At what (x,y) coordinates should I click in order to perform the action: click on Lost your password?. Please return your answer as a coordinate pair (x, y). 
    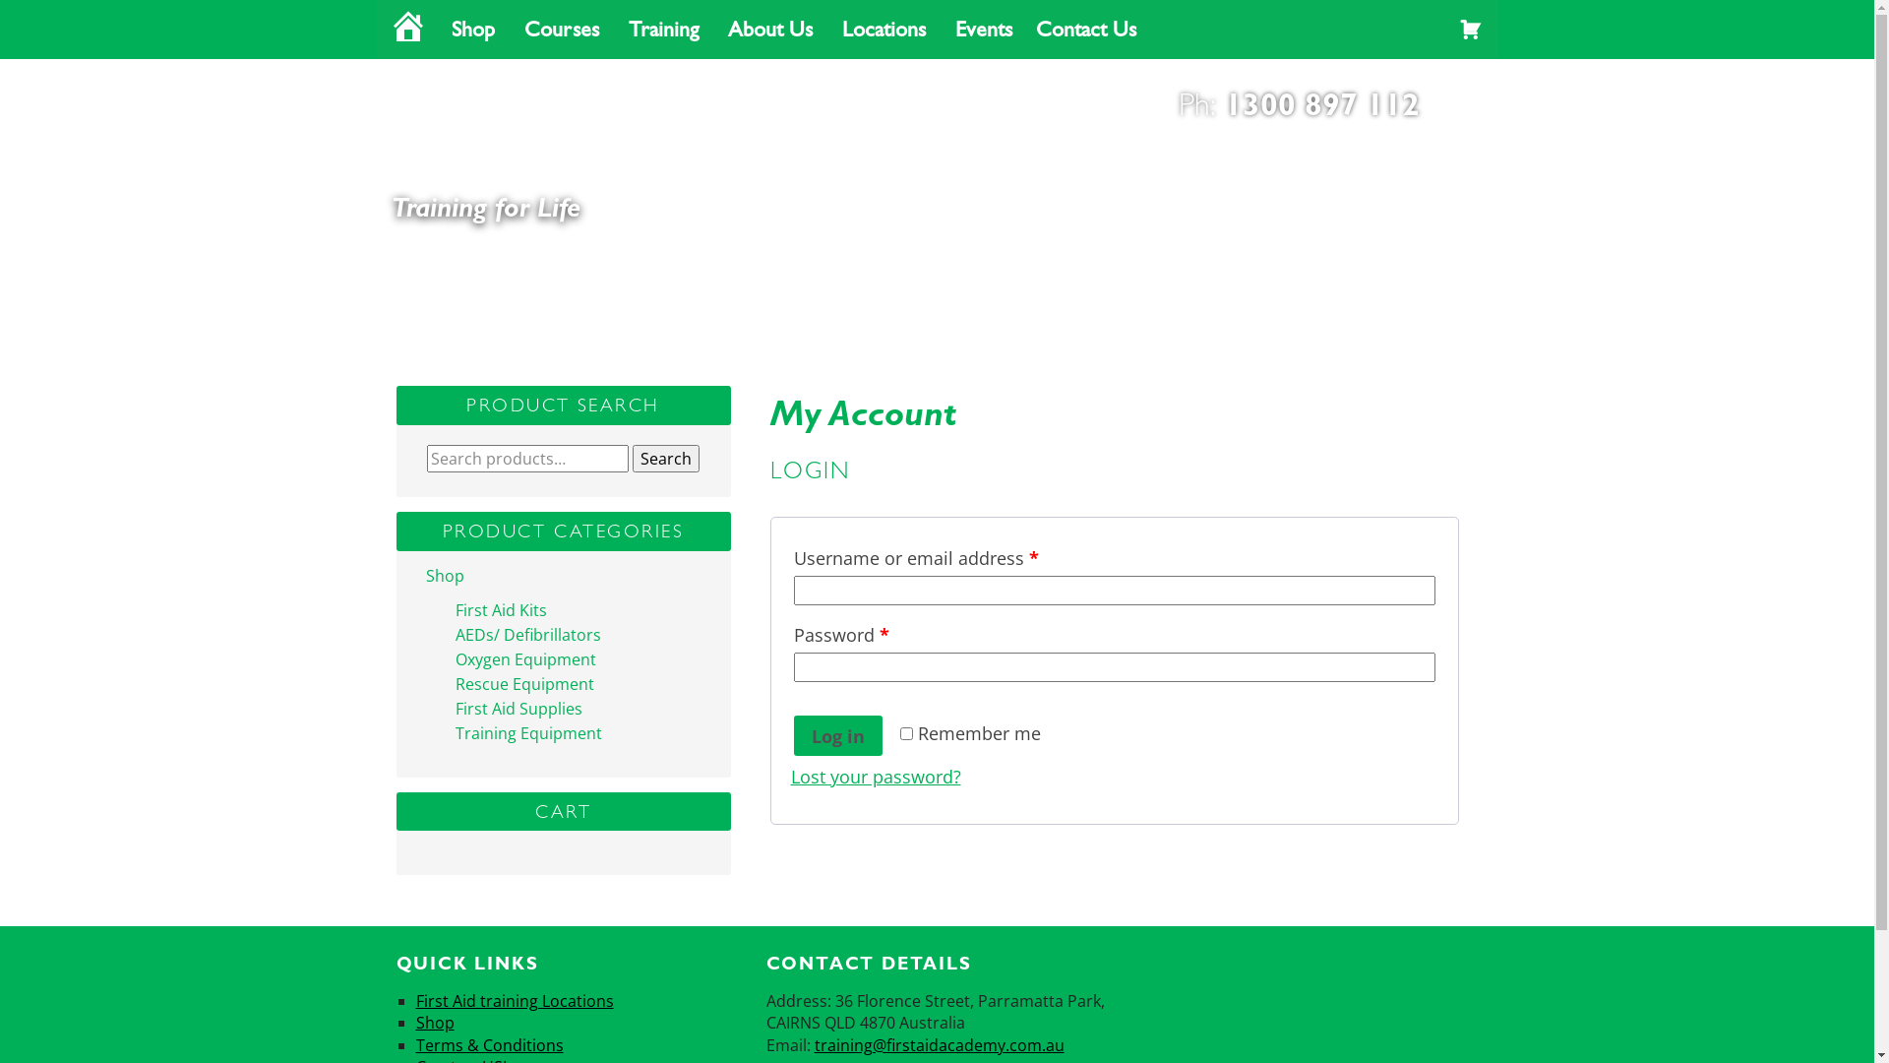
    Looking at the image, I should click on (876, 777).